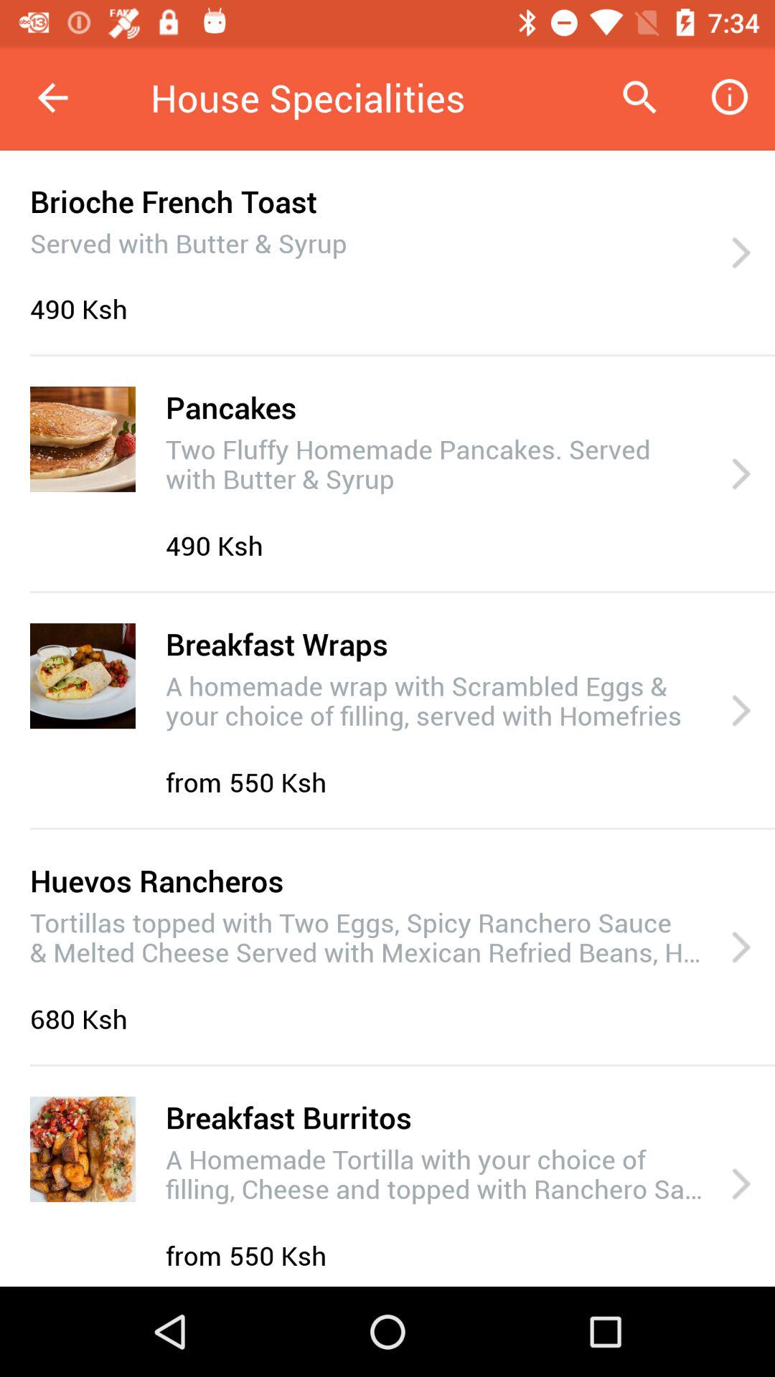  I want to click on flip to the breakfast burritos, so click(288, 1117).